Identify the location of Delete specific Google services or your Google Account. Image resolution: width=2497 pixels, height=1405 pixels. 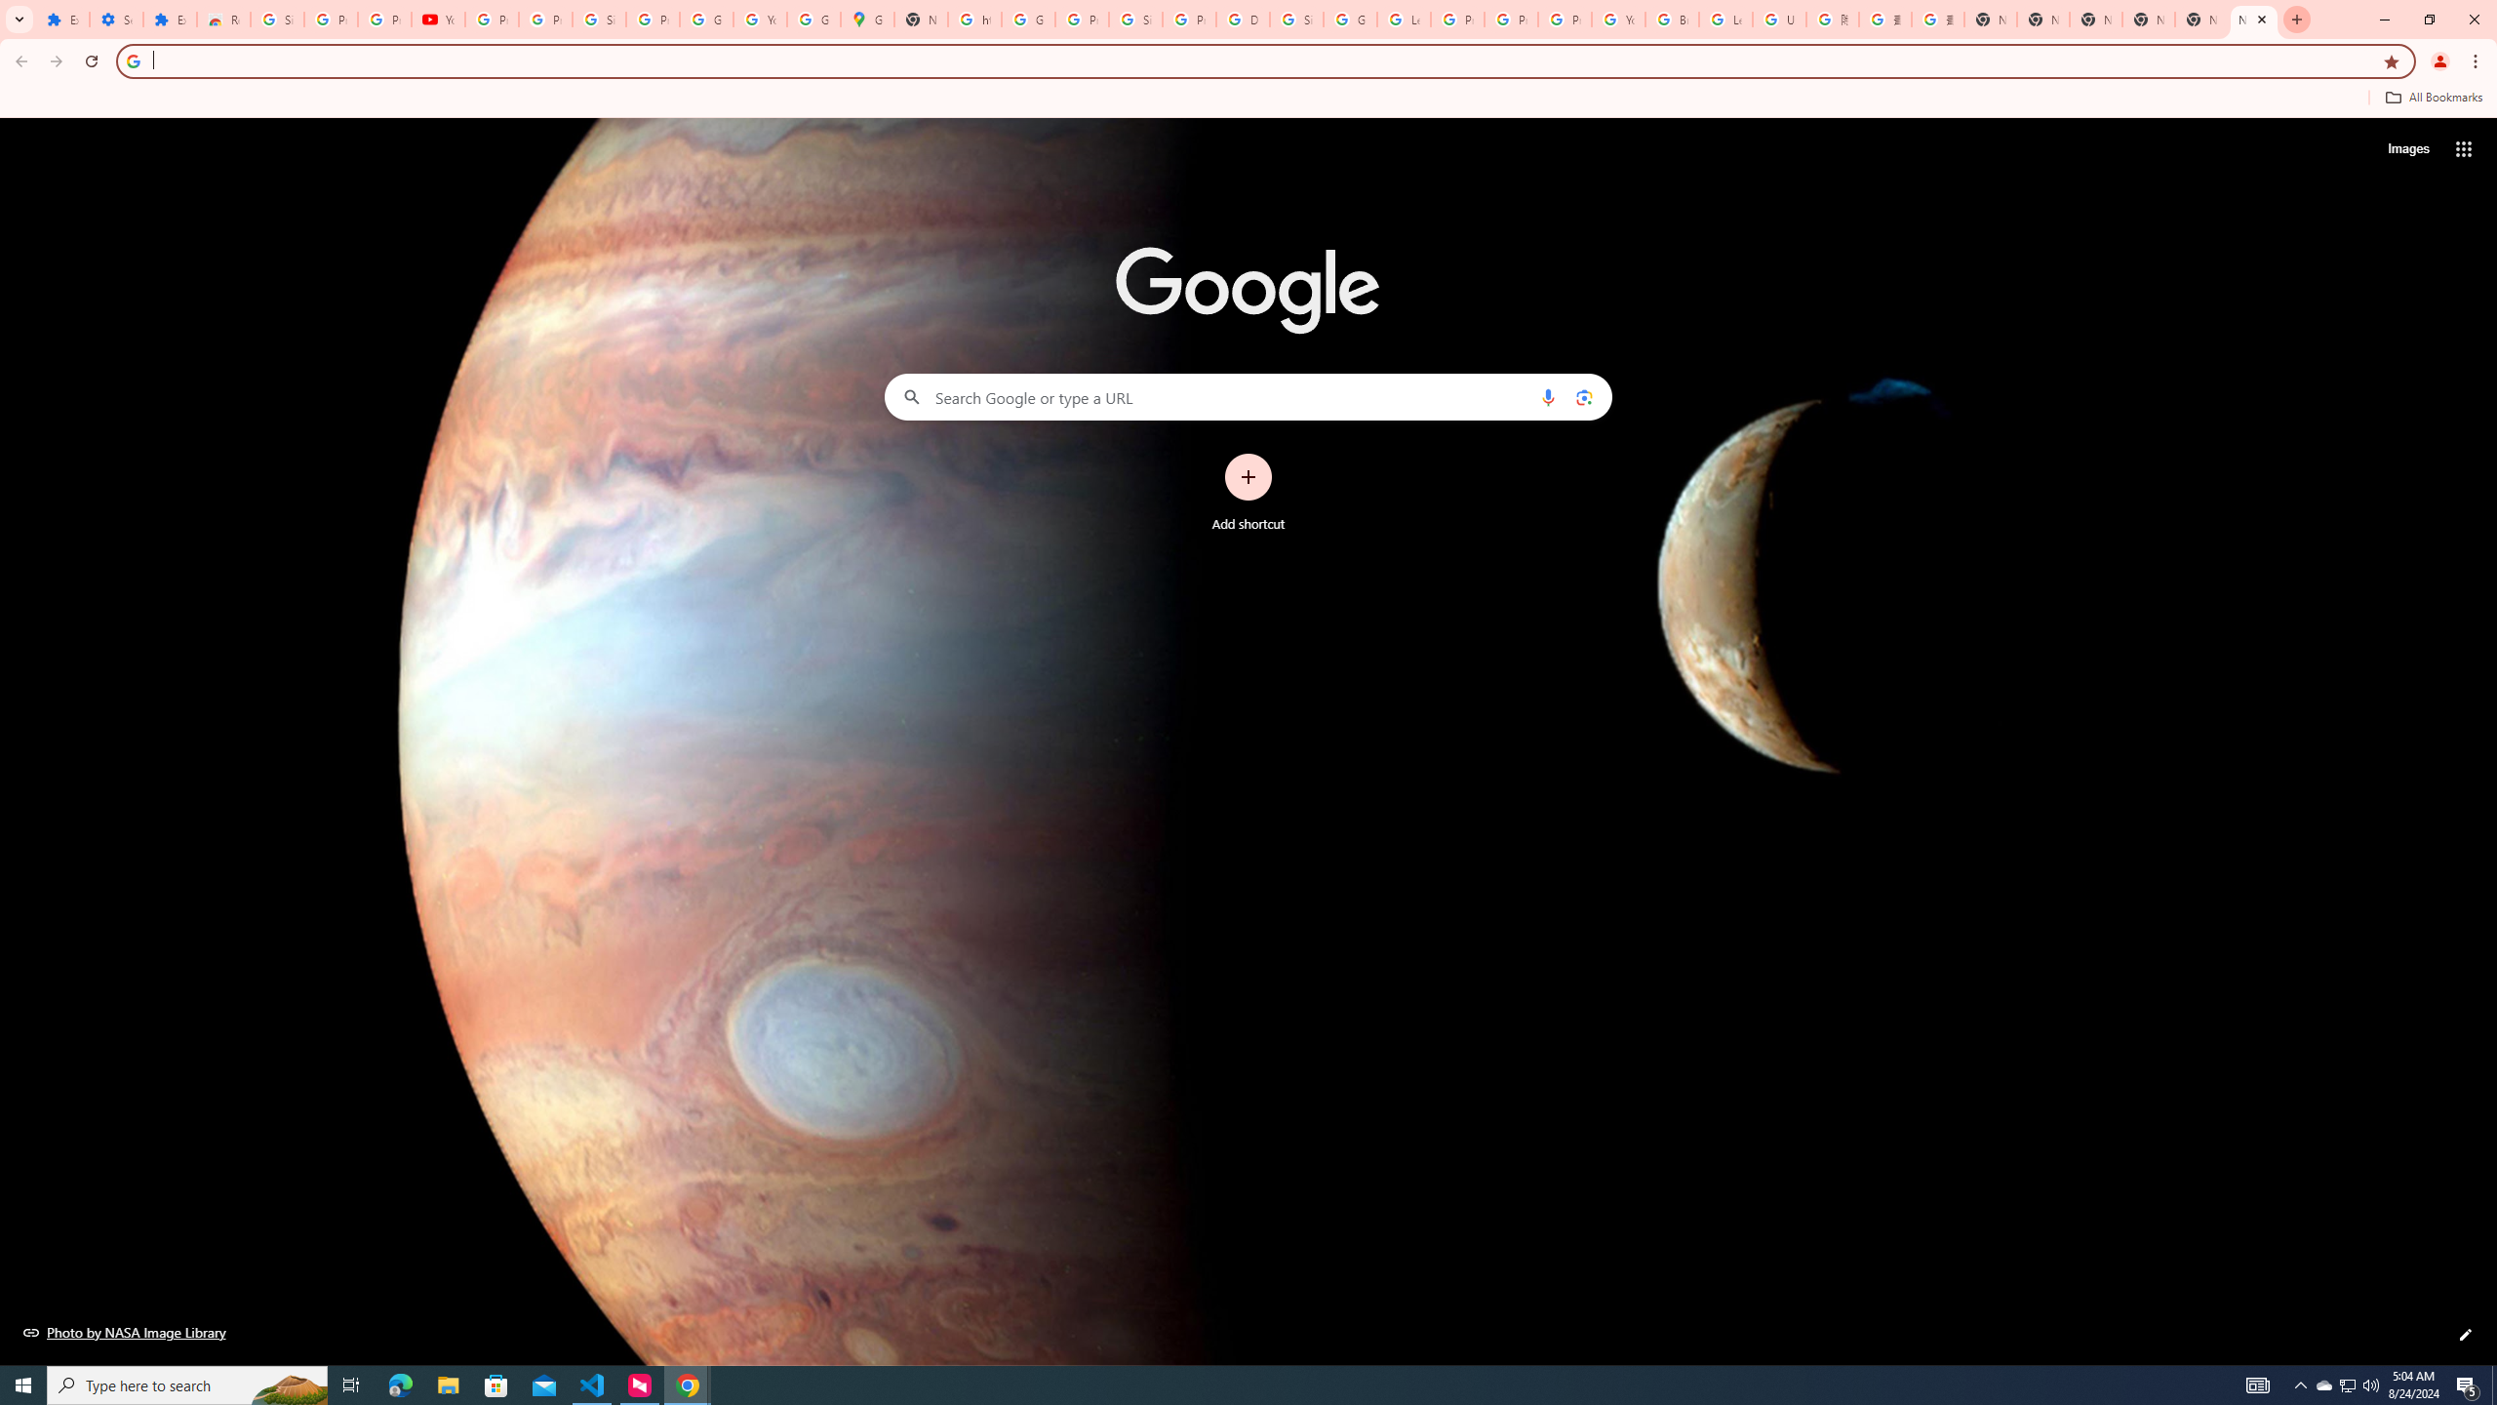
(1243, 20).